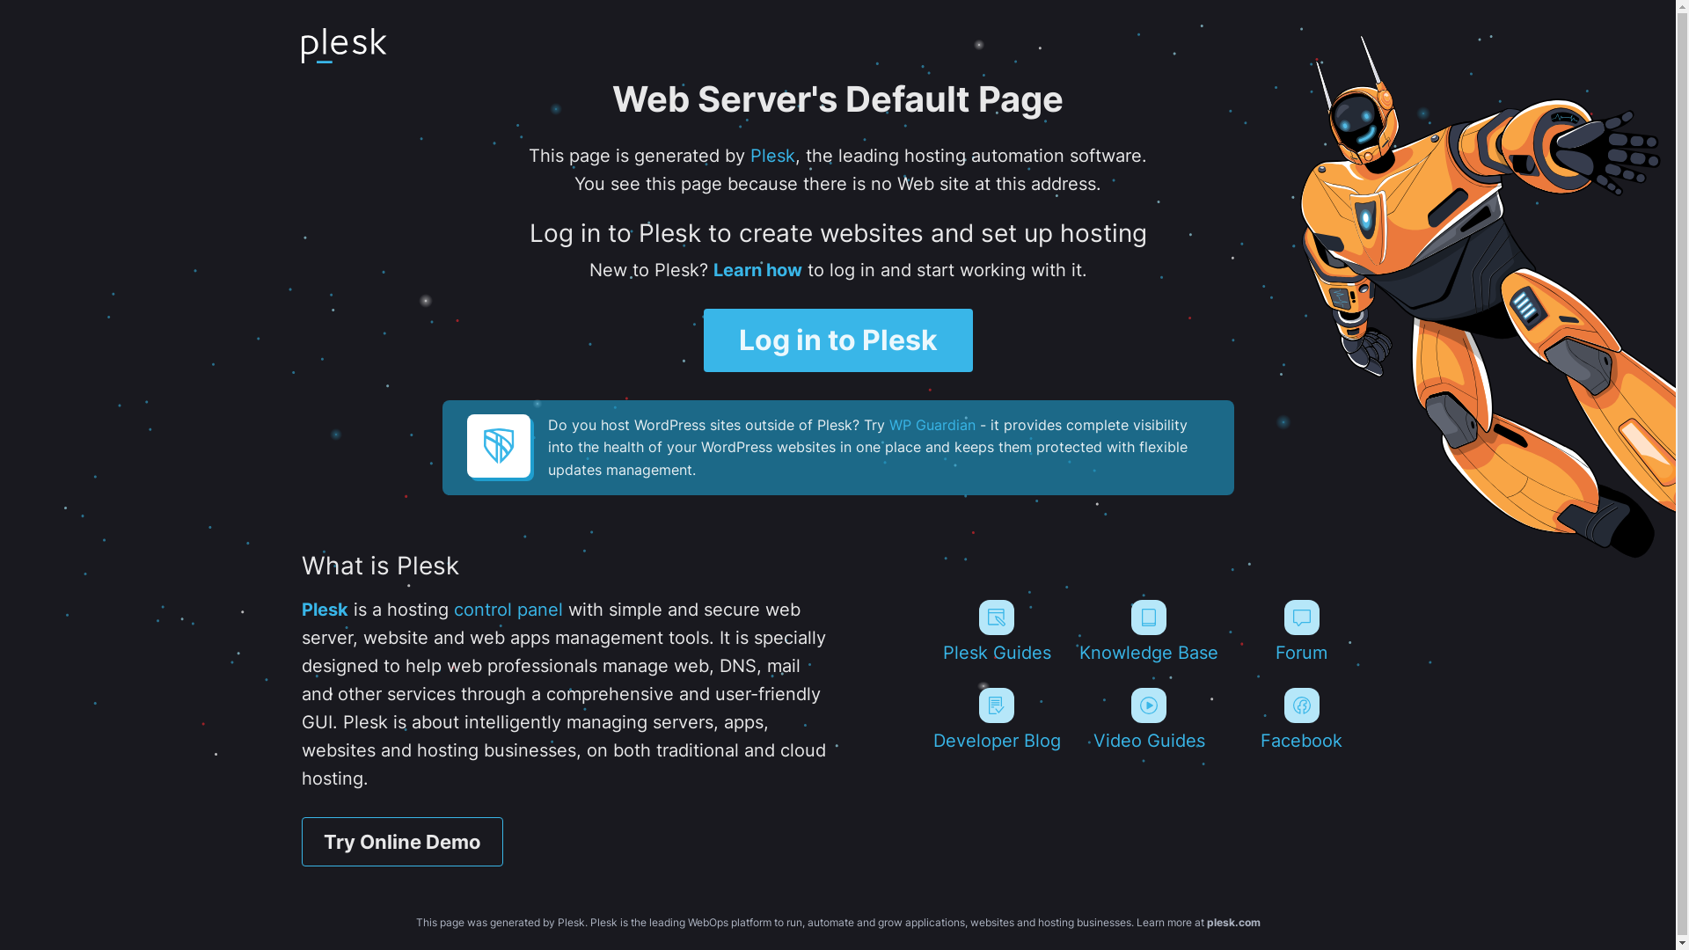 This screenshot has width=1689, height=950. What do you see at coordinates (996, 632) in the screenshot?
I see `Plesk Guides` at bounding box center [996, 632].